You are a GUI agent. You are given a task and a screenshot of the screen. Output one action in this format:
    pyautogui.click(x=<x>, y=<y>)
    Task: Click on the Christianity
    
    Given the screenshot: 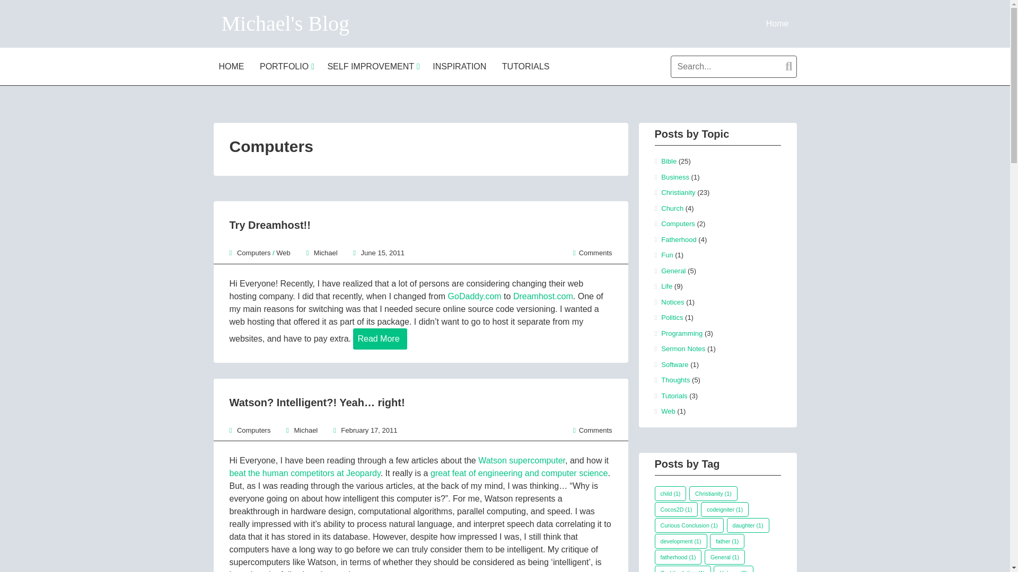 What is the action you would take?
    pyautogui.click(x=678, y=193)
    